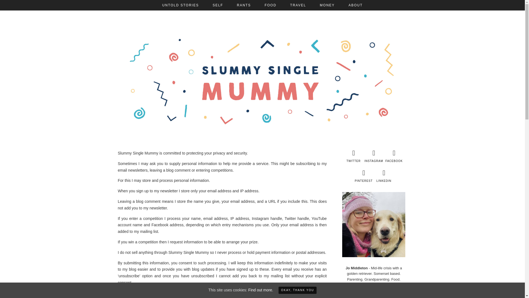 Image resolution: width=529 pixels, height=298 pixels. I want to click on MONEY, so click(327, 5).